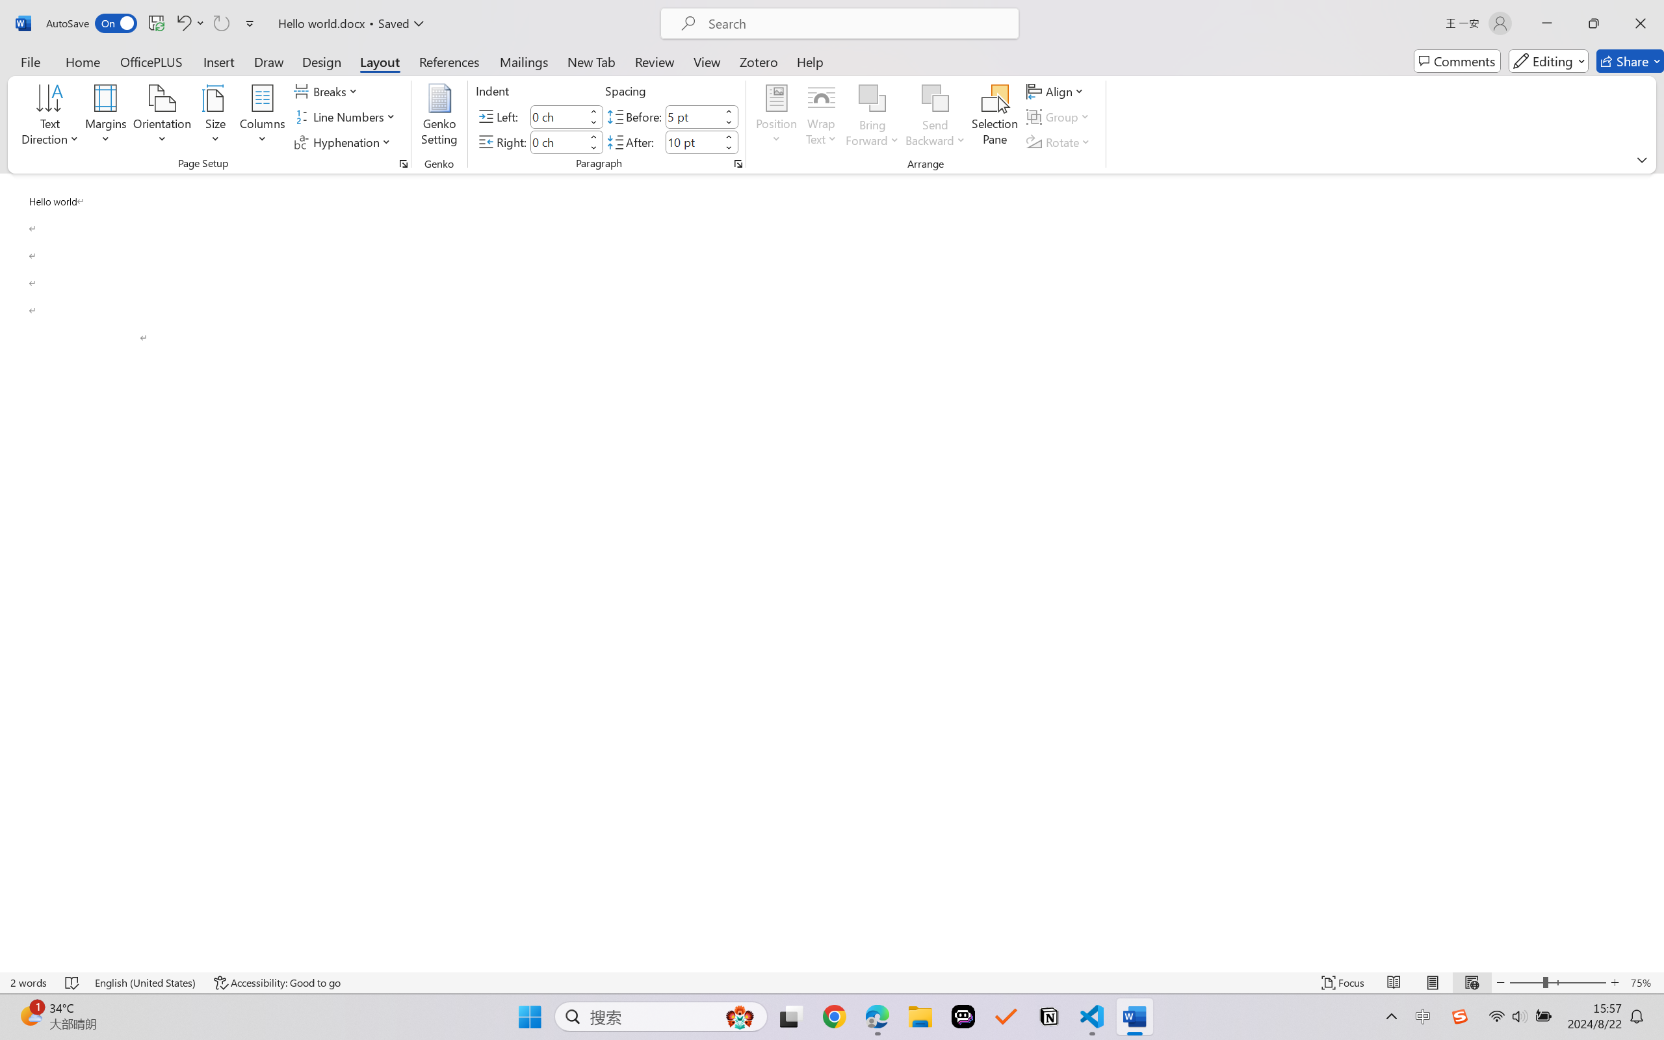  What do you see at coordinates (655, 61) in the screenshot?
I see `Review` at bounding box center [655, 61].